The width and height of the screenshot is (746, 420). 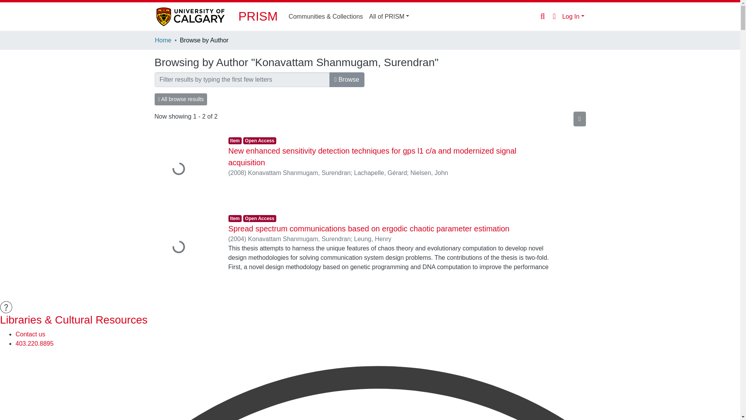 What do you see at coordinates (554, 16) in the screenshot?
I see `Language switch` at bounding box center [554, 16].